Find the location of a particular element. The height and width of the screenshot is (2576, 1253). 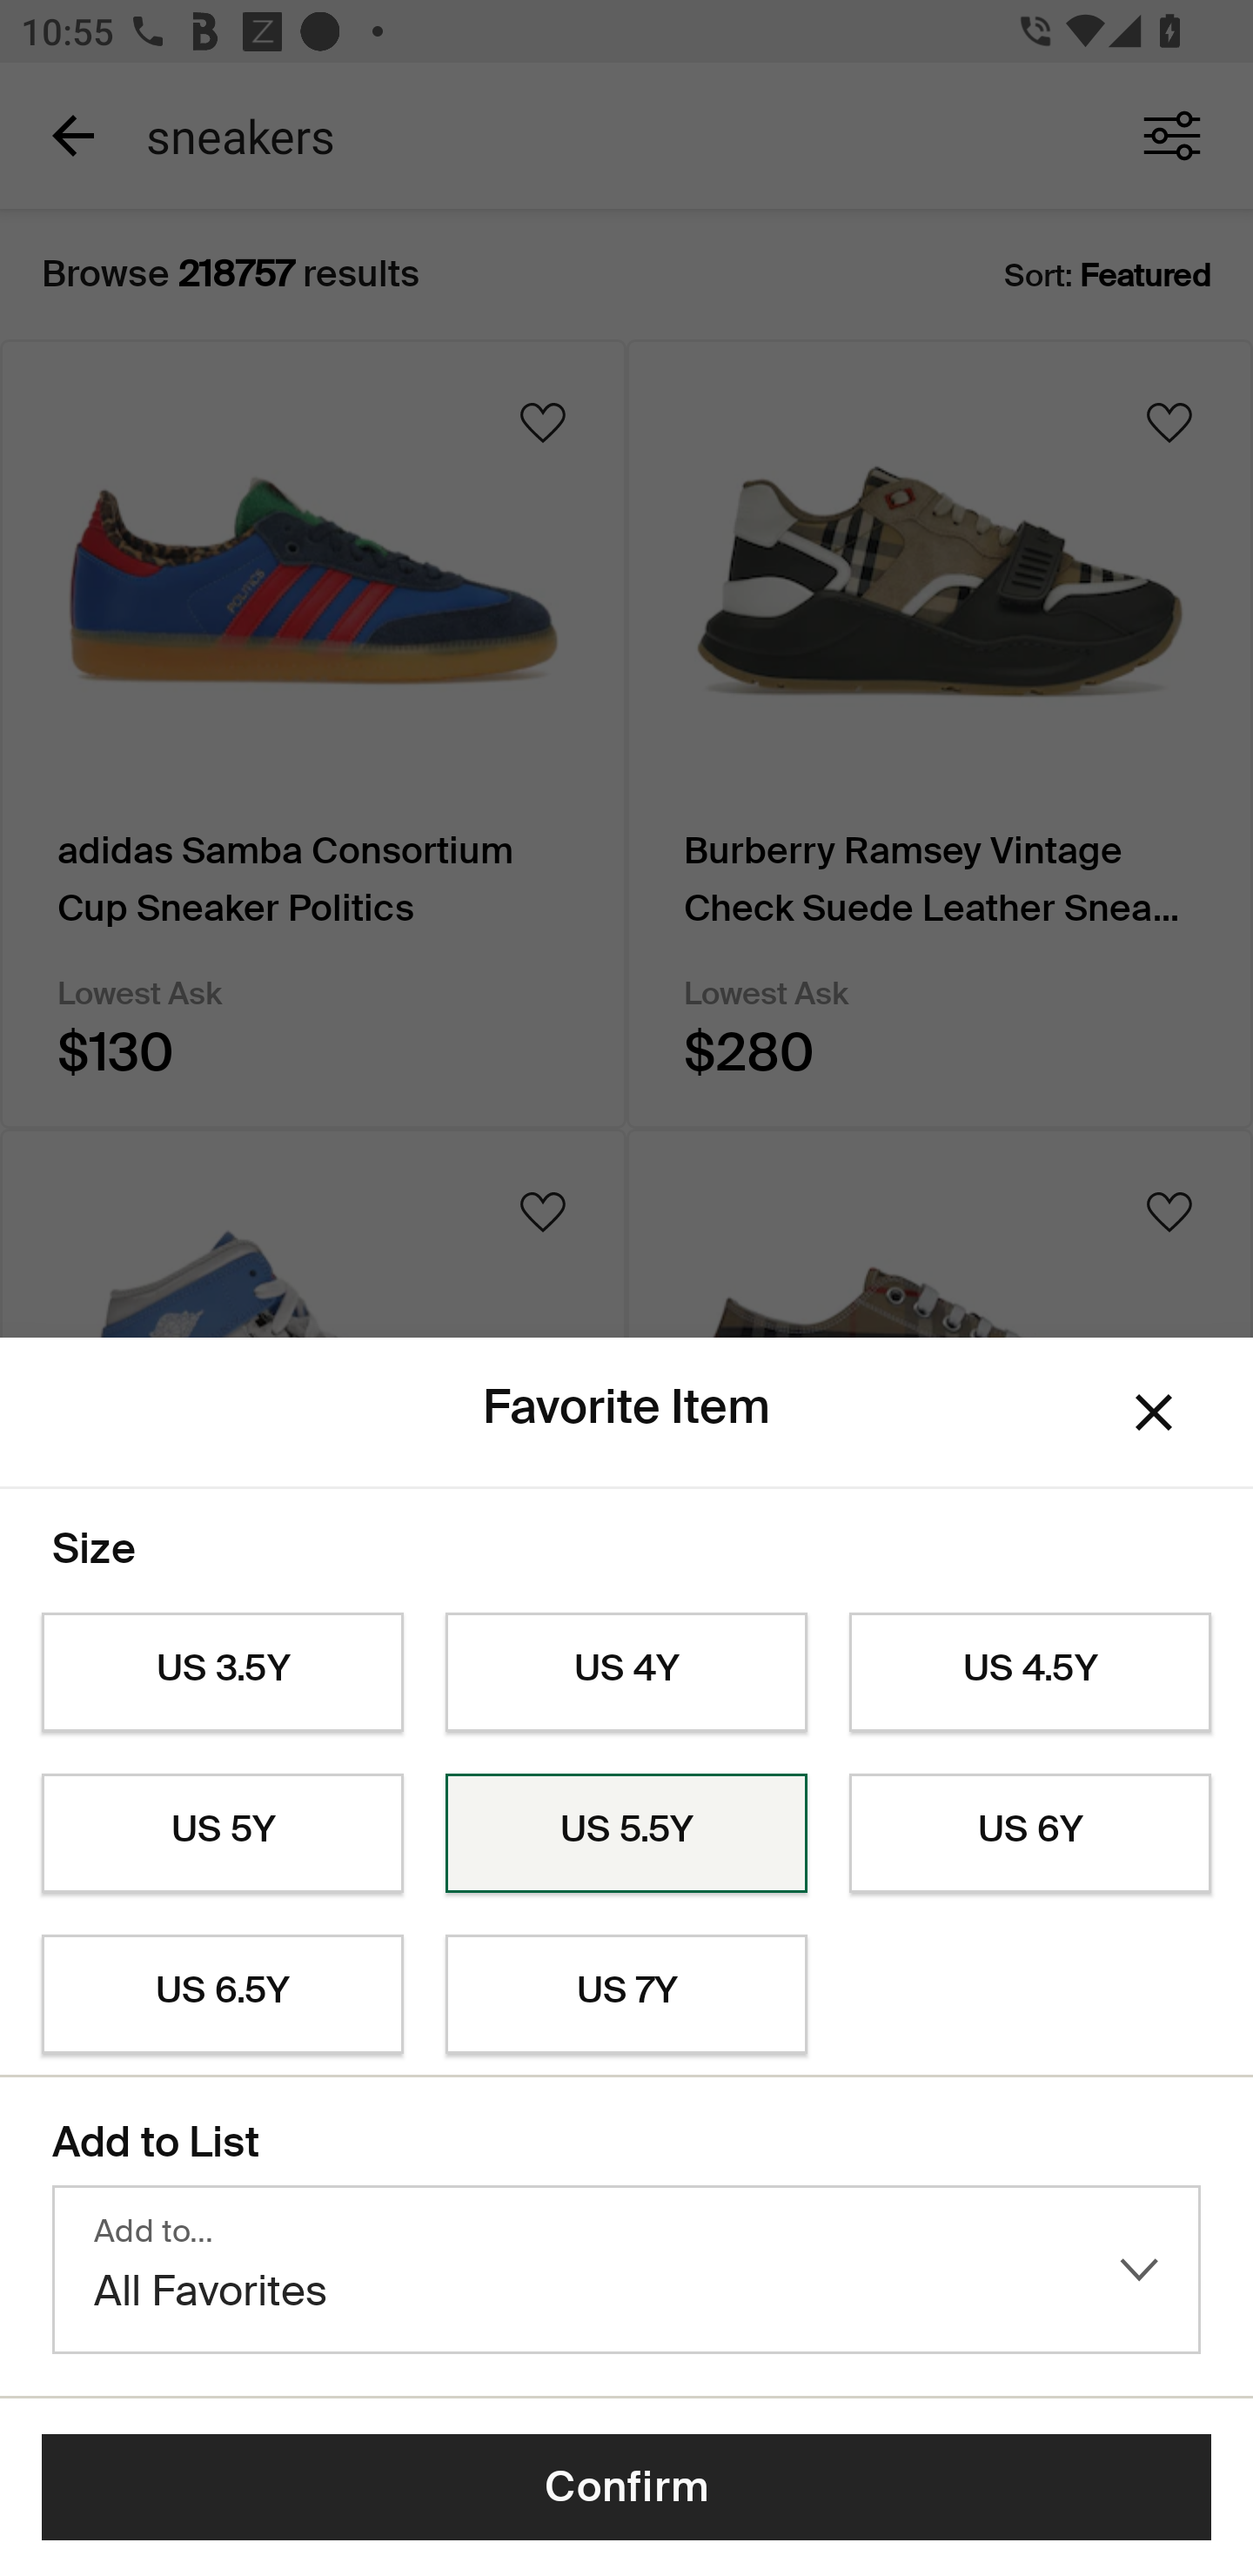

US 4.5Y is located at coordinates (1030, 1673).